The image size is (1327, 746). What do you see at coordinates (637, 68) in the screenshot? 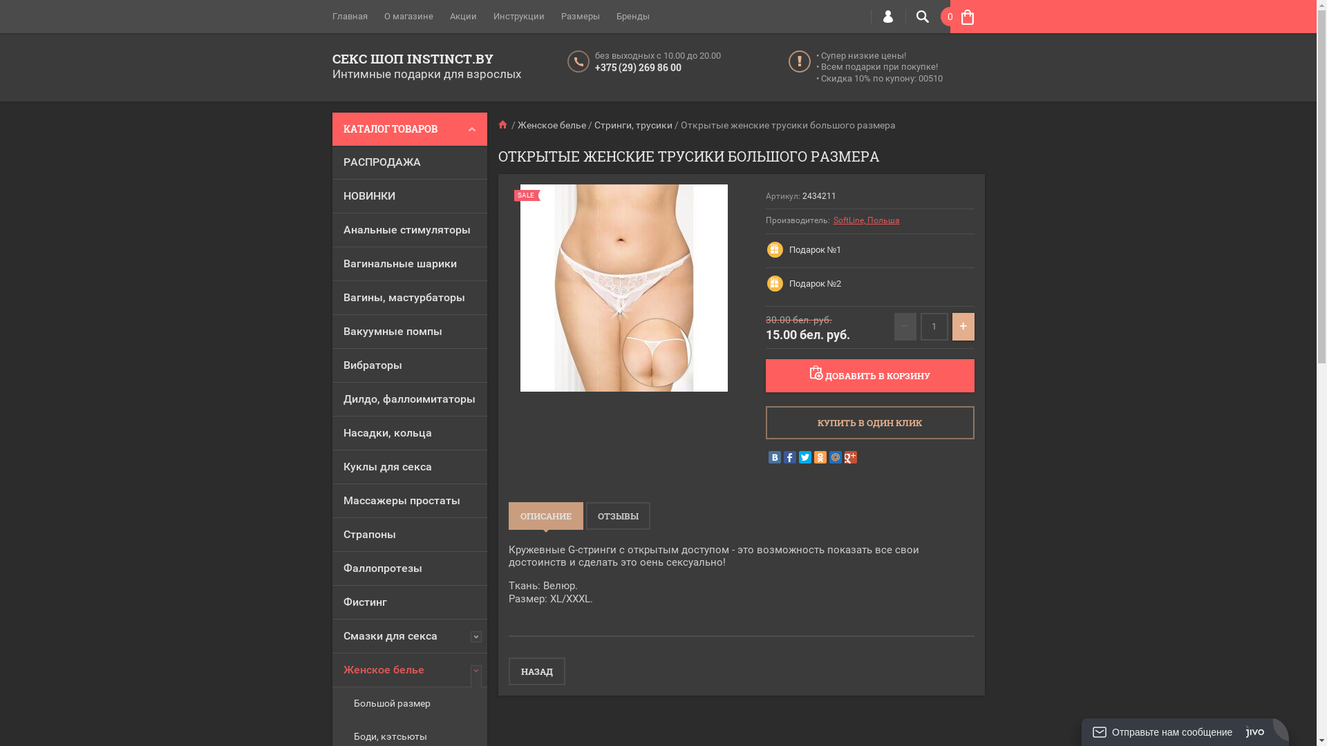
I see `+375 (29) 269 86 00` at bounding box center [637, 68].